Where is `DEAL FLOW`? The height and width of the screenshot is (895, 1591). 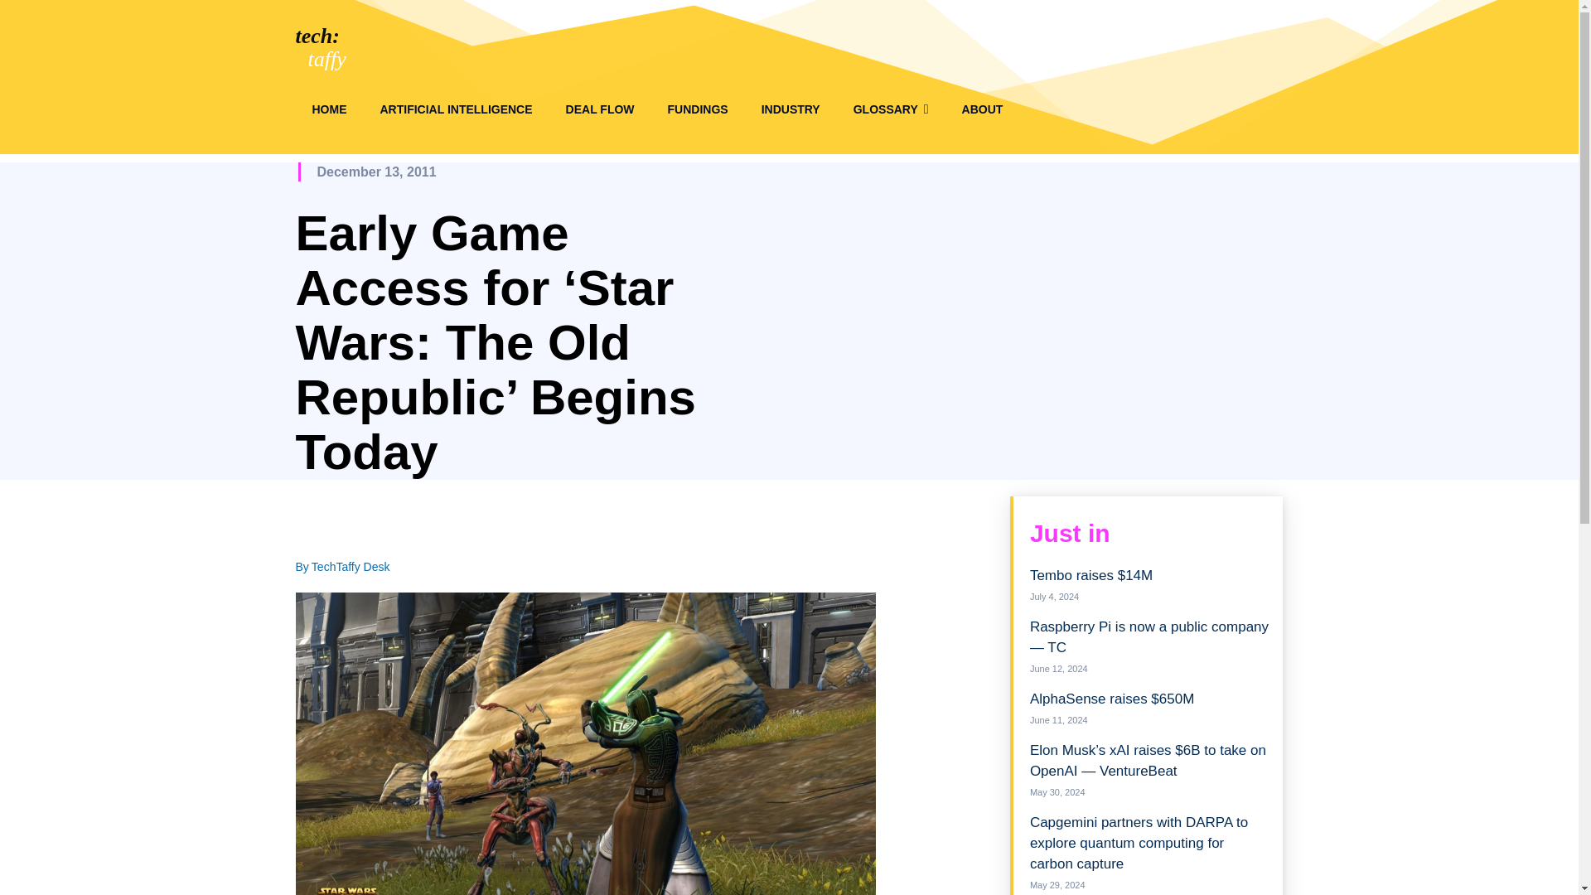 DEAL FLOW is located at coordinates (600, 109).